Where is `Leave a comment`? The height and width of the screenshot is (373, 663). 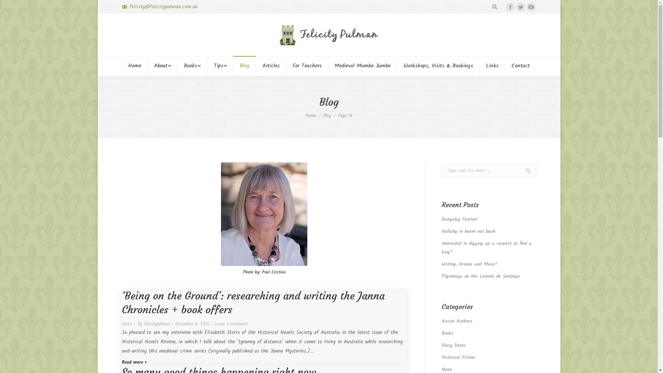
Leave a comment is located at coordinates (231, 324).